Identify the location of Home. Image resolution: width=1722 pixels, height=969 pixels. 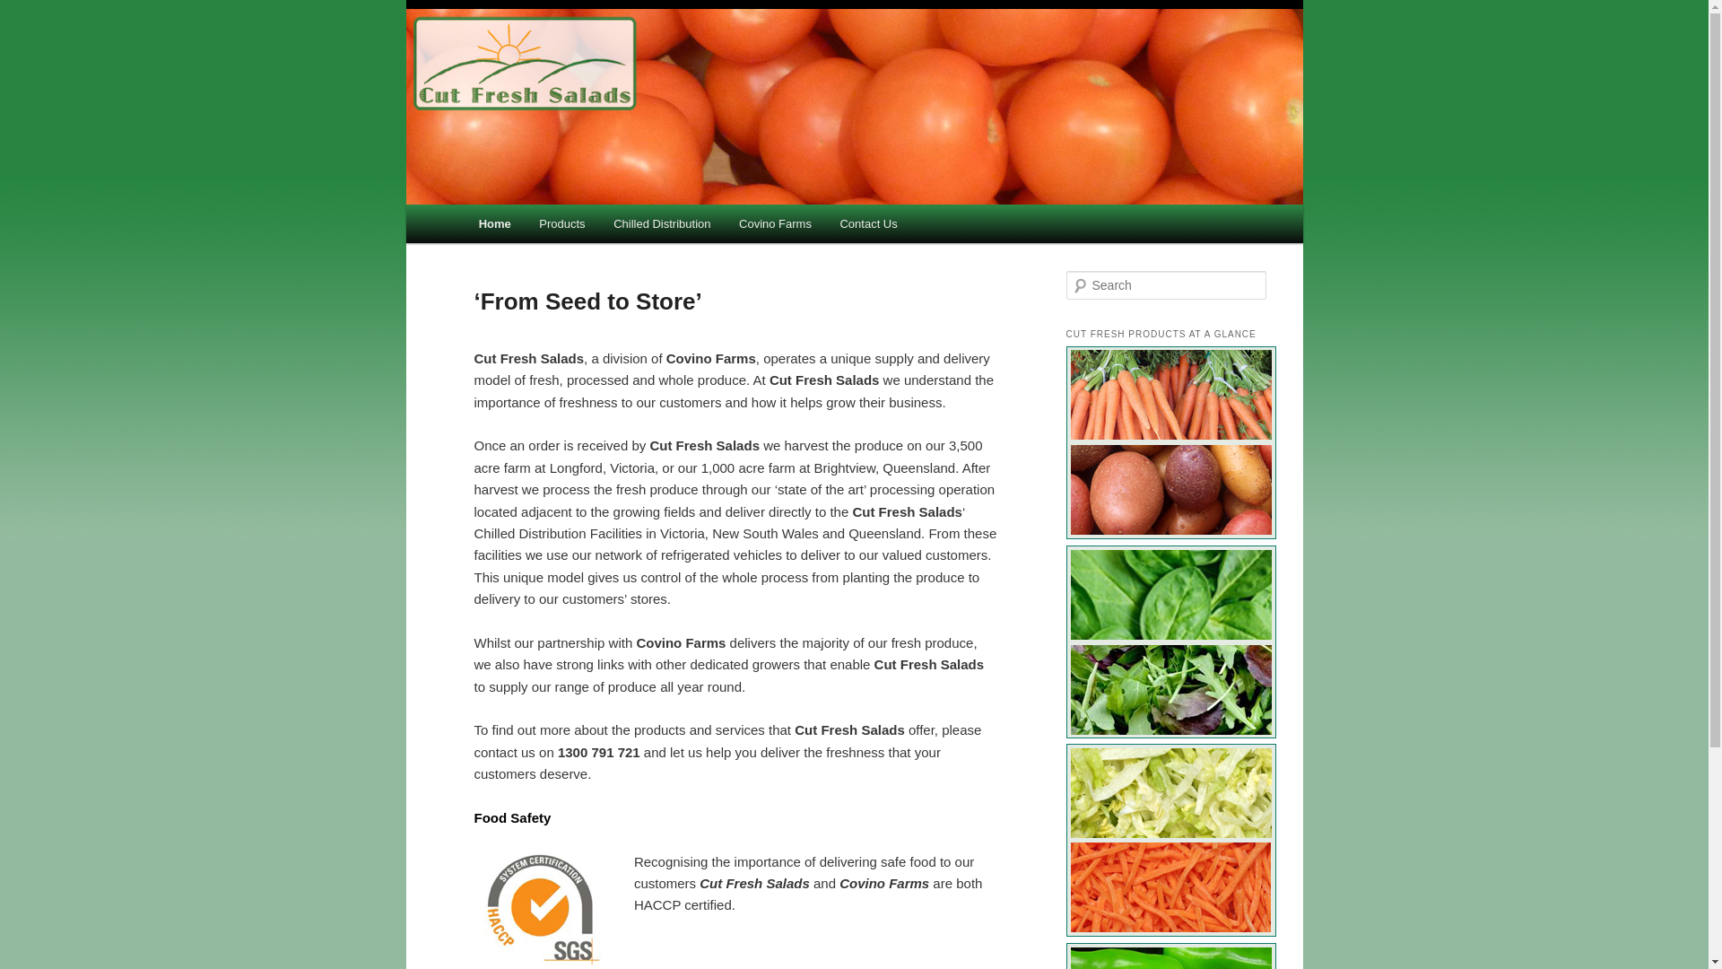
(495, 224).